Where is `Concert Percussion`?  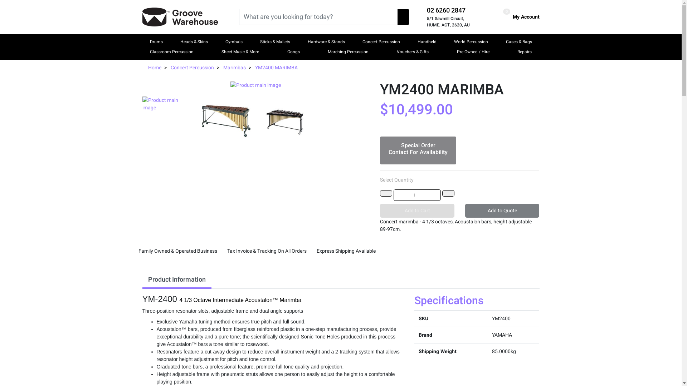
Concert Percussion is located at coordinates (381, 42).